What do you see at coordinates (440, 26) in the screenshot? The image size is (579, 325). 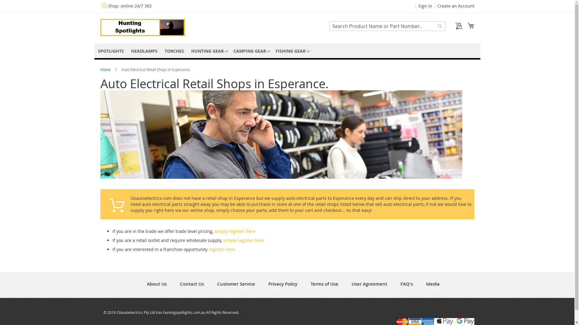 I see `Search` at bounding box center [440, 26].